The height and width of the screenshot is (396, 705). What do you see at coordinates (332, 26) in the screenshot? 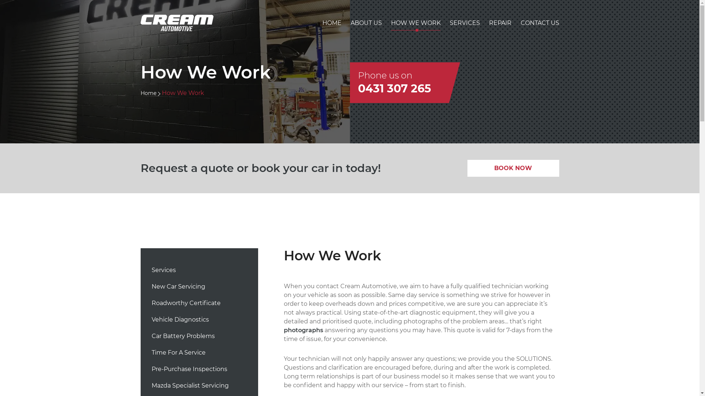
I see `HOME` at bounding box center [332, 26].